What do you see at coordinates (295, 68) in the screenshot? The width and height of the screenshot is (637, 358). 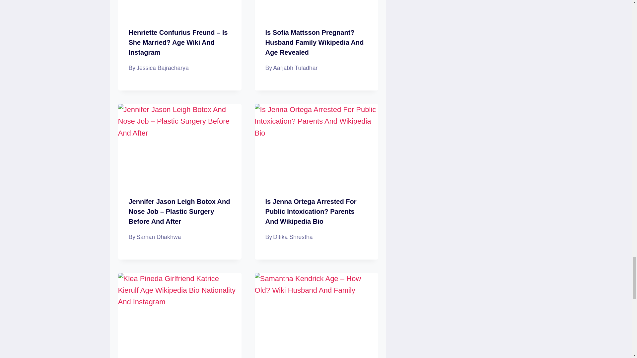 I see `Aarjabh Tuladhar` at bounding box center [295, 68].